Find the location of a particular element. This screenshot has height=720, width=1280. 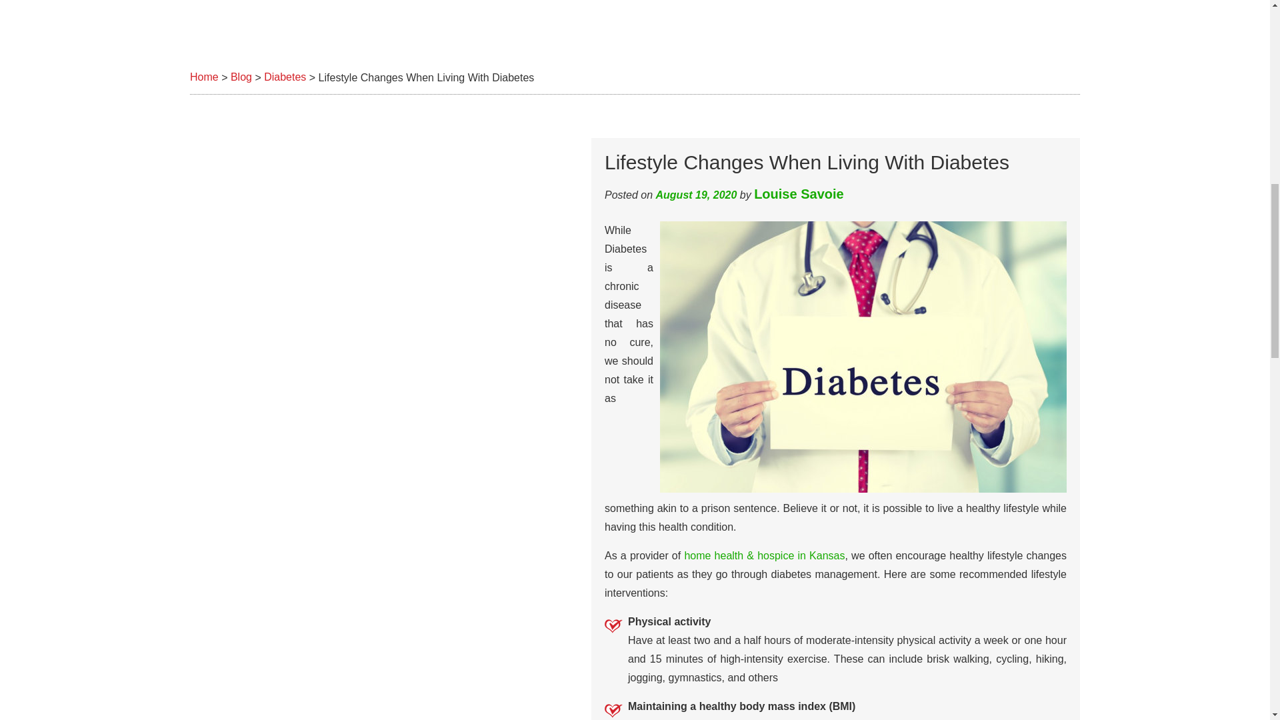

Diabetes is located at coordinates (284, 77).